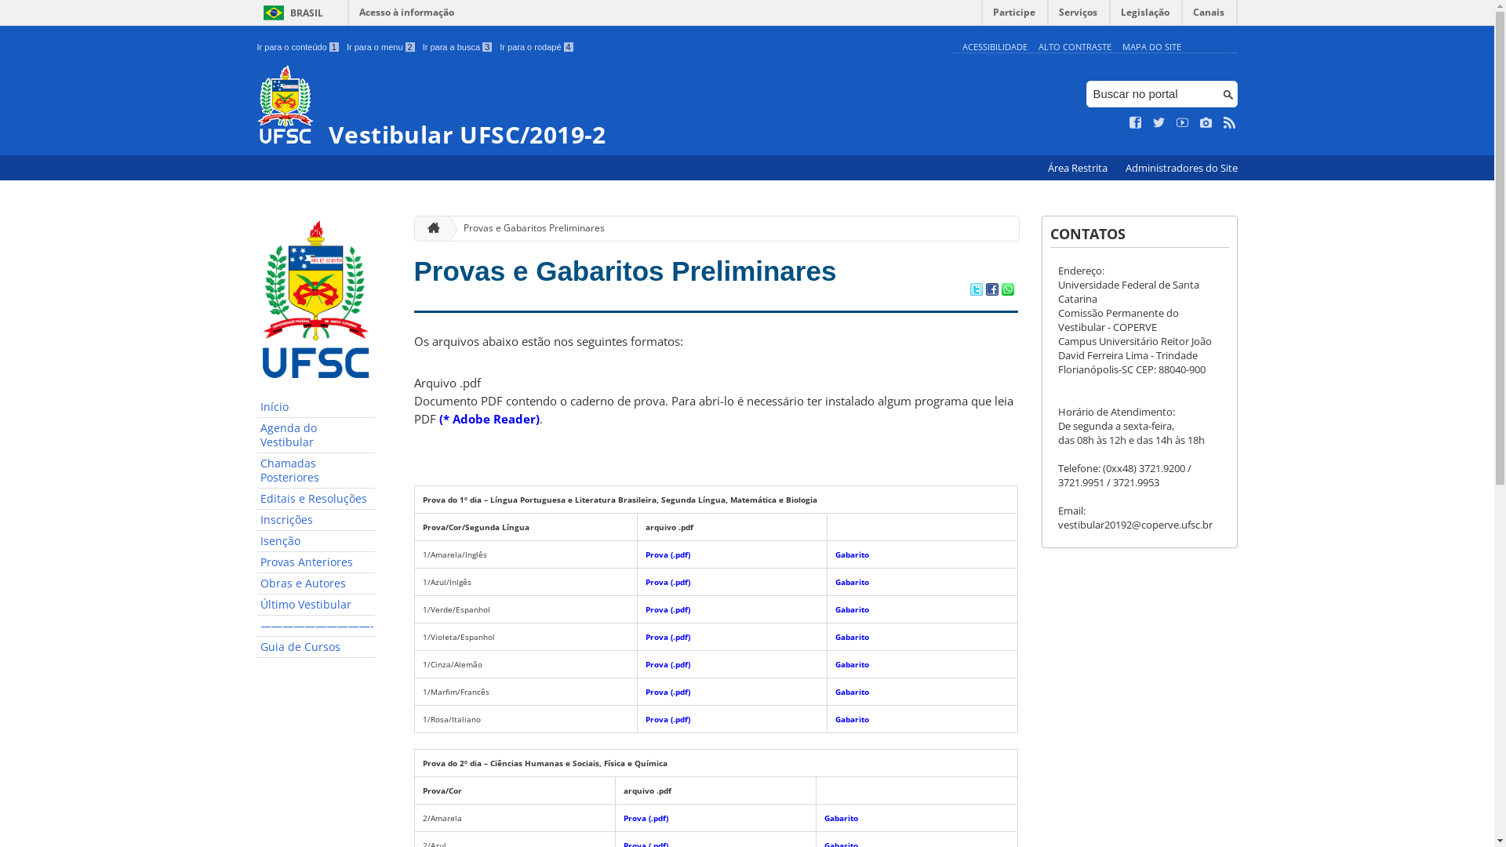 This screenshot has height=847, width=1506. Describe the element at coordinates (1136, 123) in the screenshot. I see `Curta no Facebook` at that location.